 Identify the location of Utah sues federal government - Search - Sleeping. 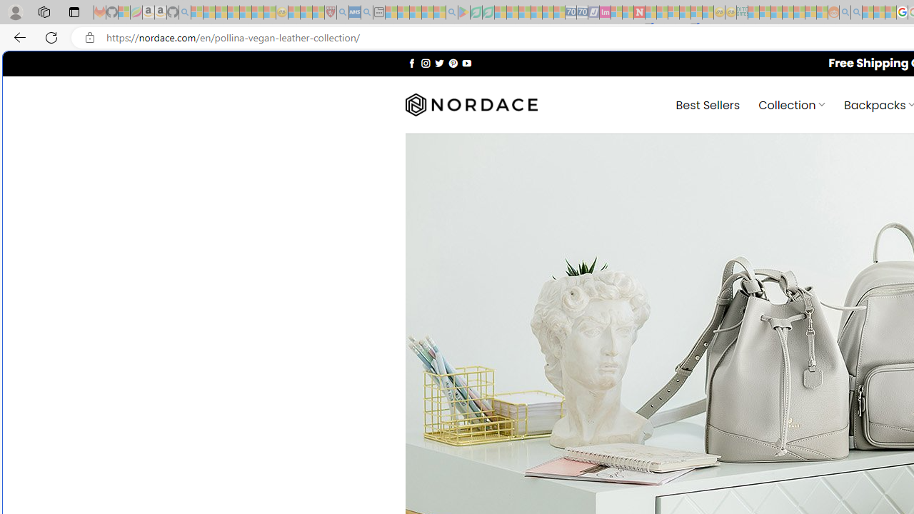
(856, 13).